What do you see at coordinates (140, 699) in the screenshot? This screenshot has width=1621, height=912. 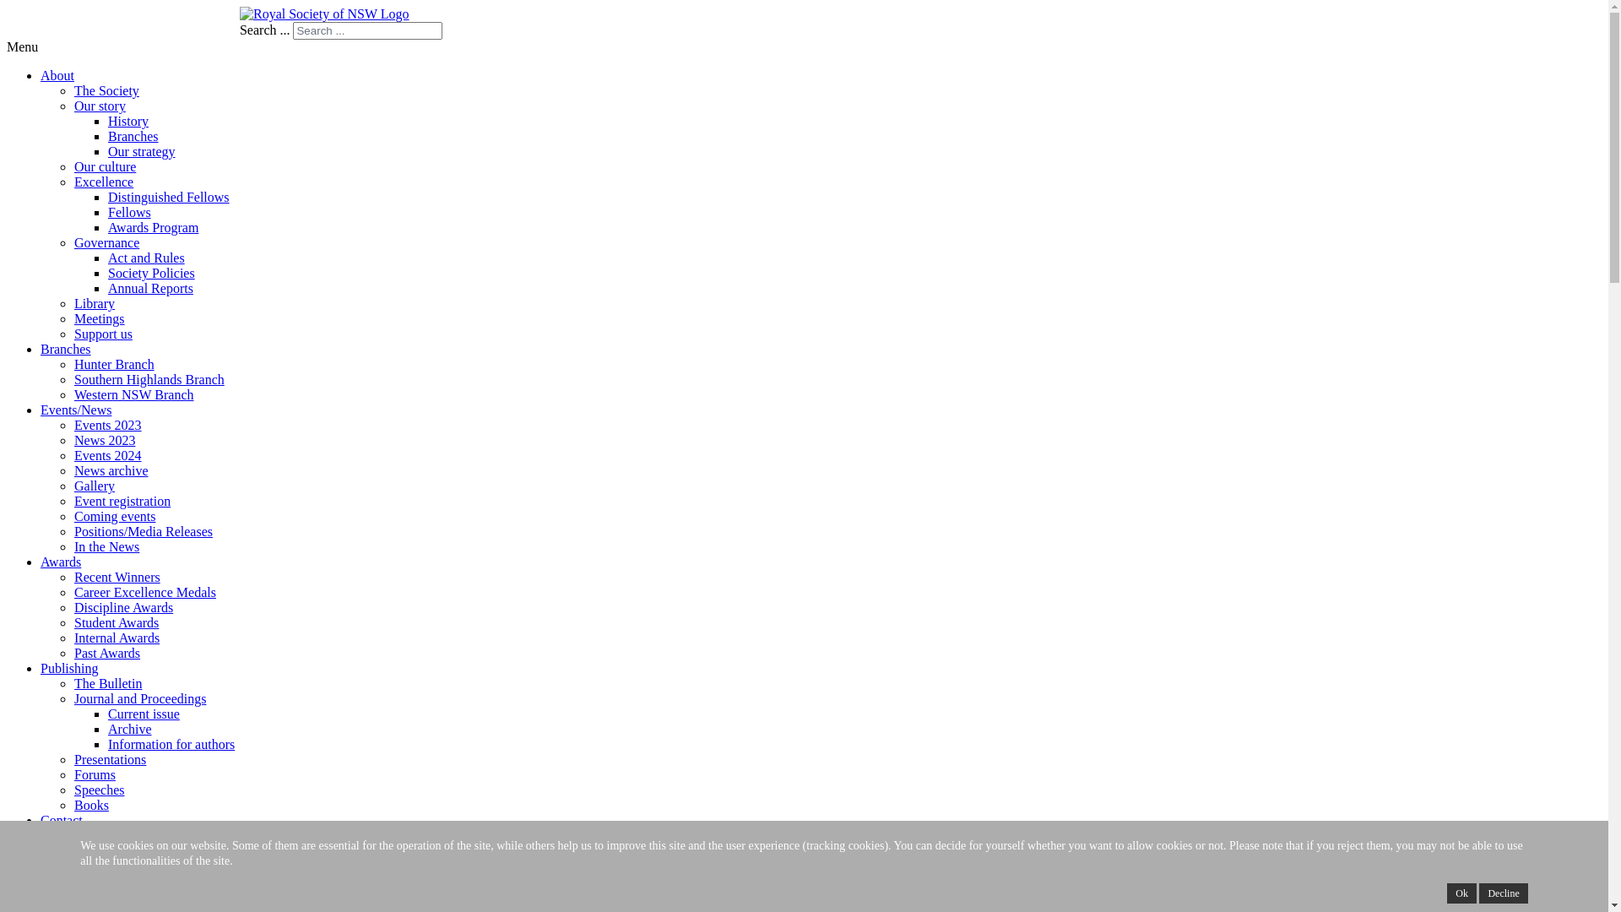 I see `Journal and Proceedings` at bounding box center [140, 699].